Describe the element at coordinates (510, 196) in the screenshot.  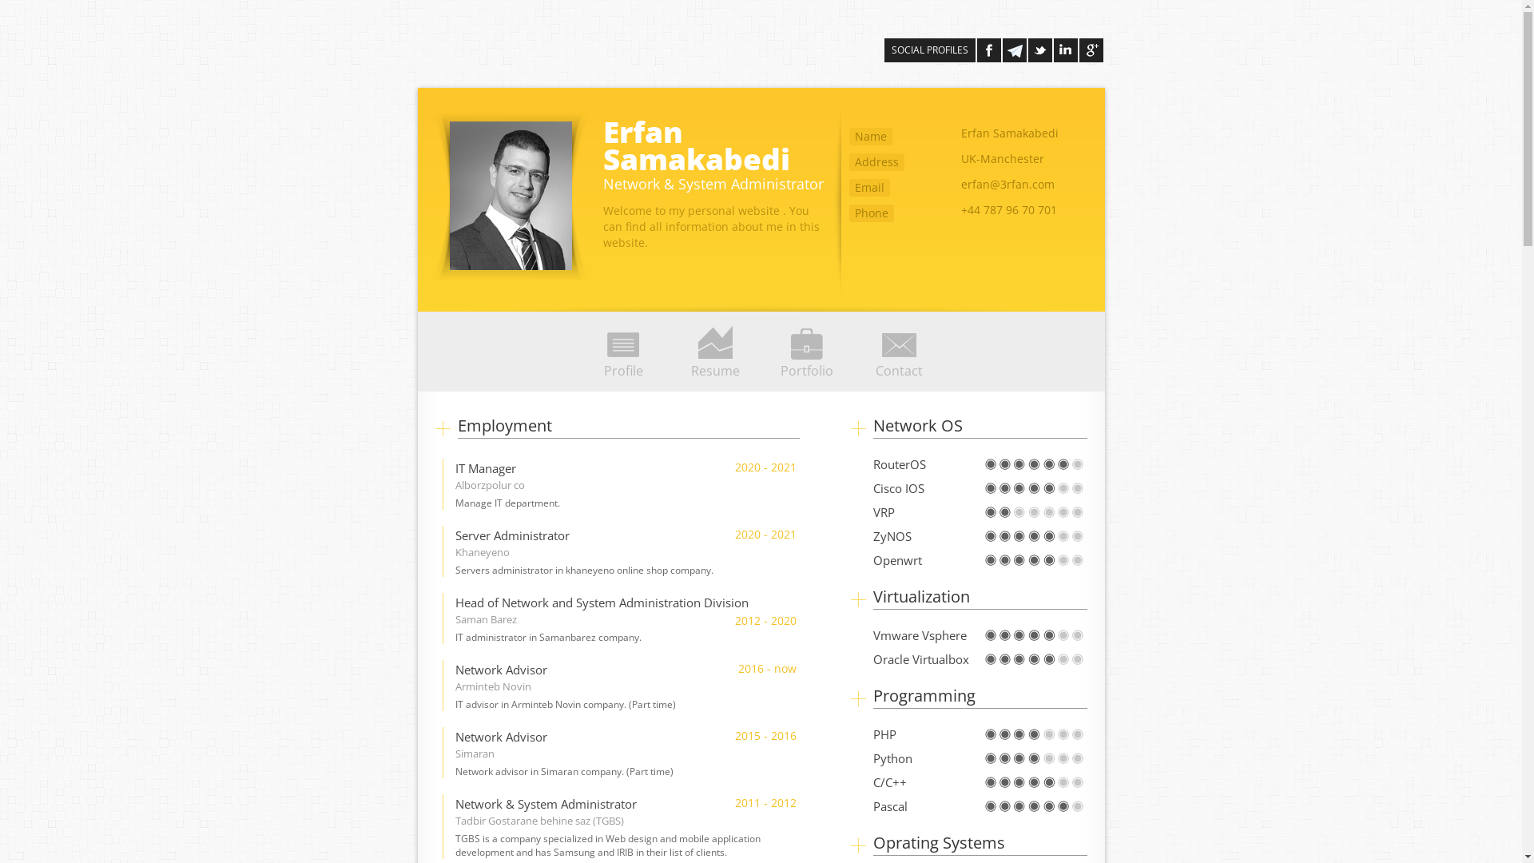
I see `erfan abedi` at that location.